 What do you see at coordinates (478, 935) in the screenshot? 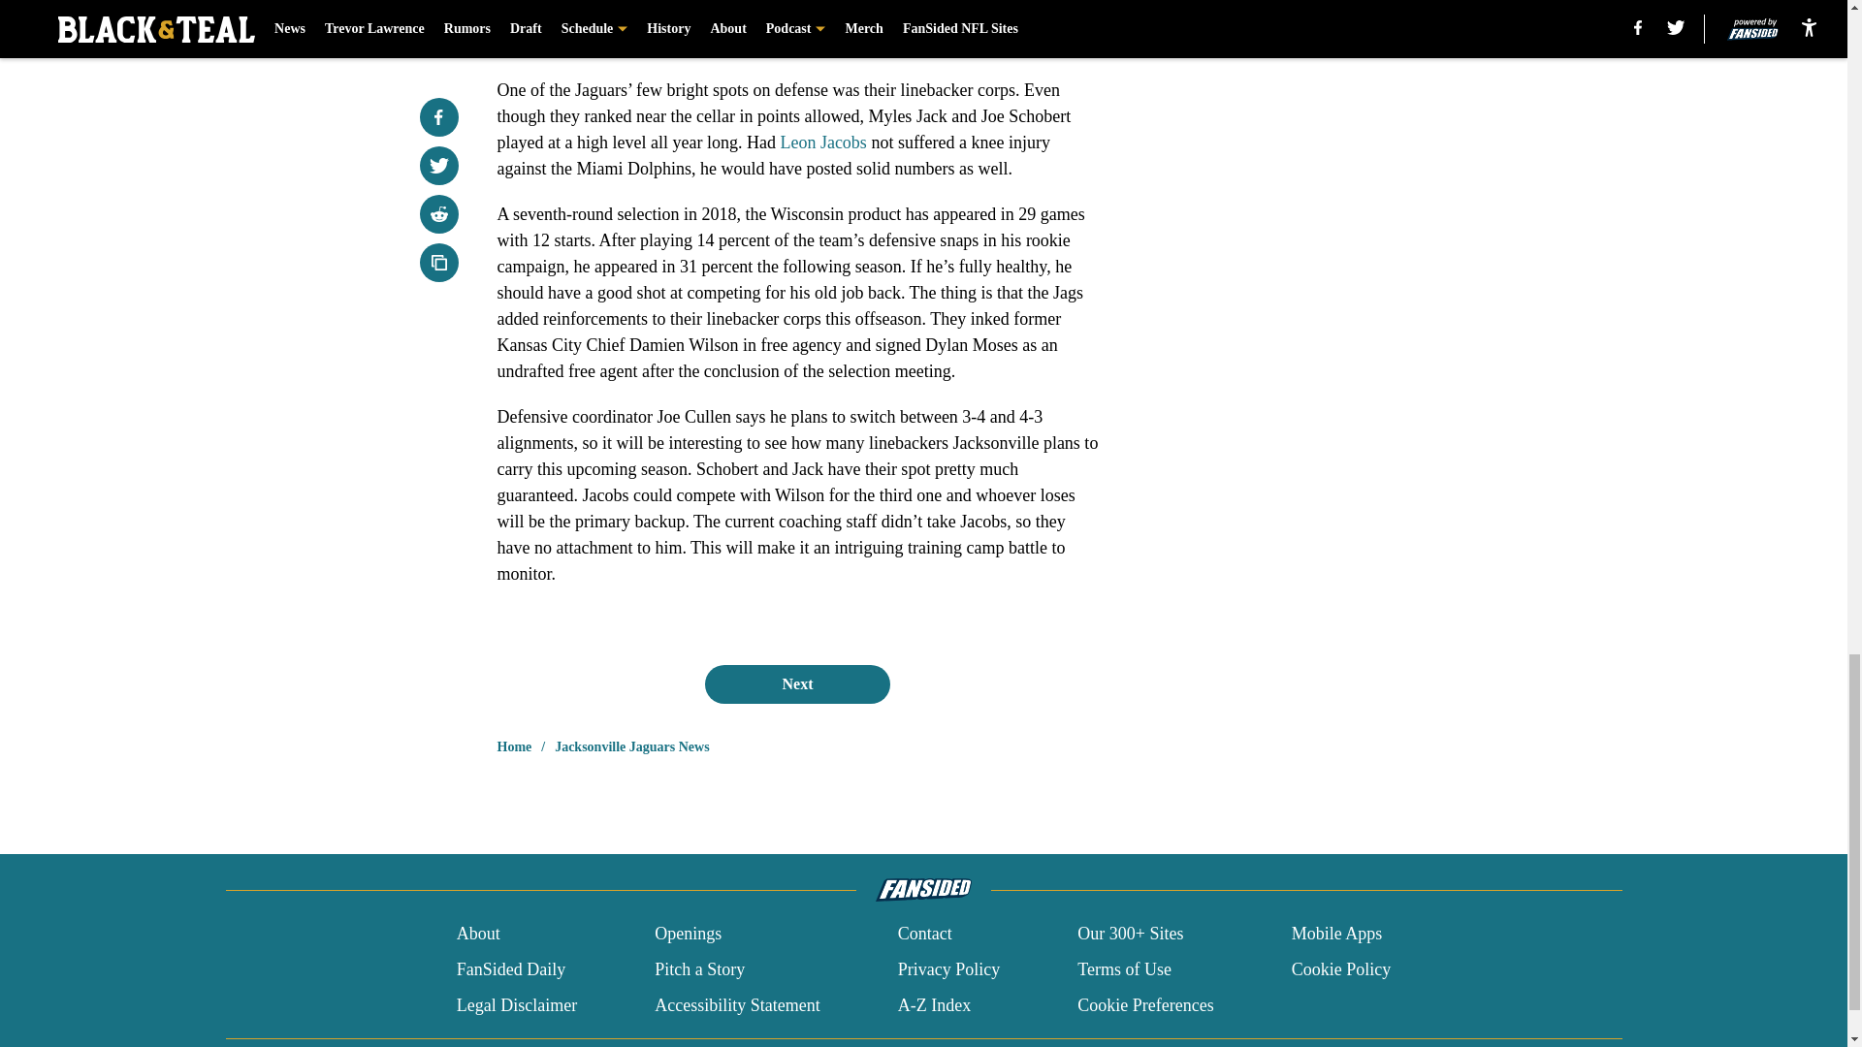
I see `About` at bounding box center [478, 935].